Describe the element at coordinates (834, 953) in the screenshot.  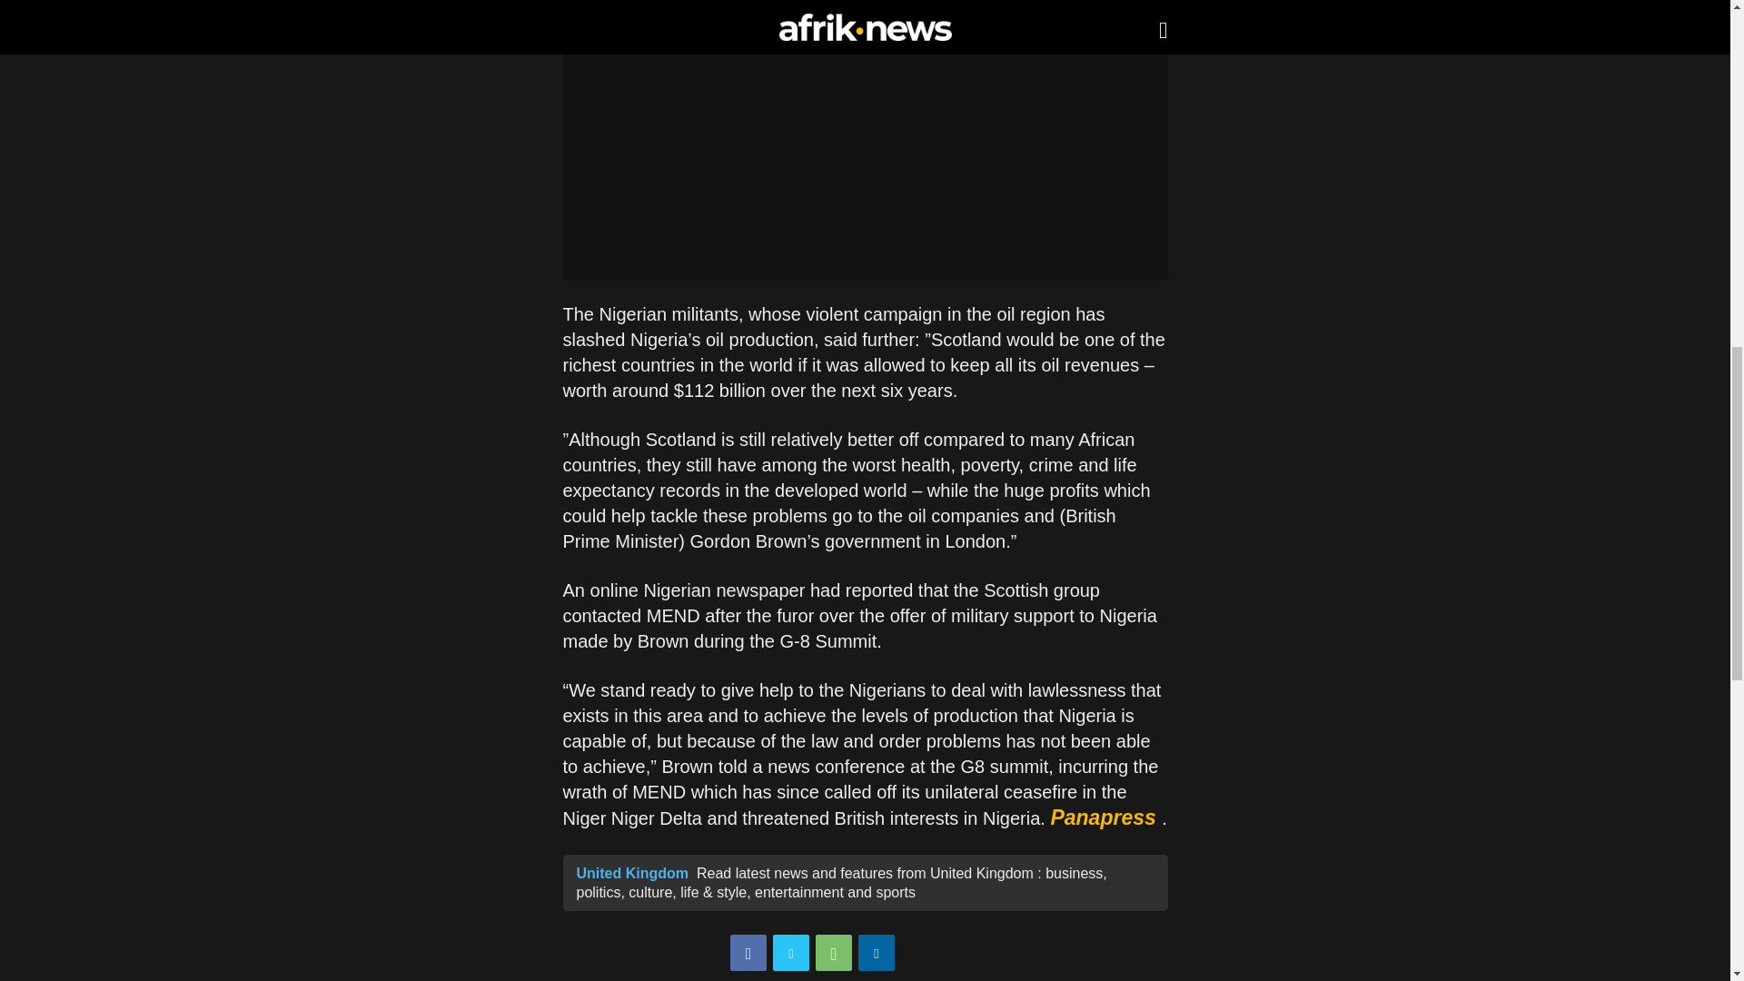
I see `WhatsApp` at that location.